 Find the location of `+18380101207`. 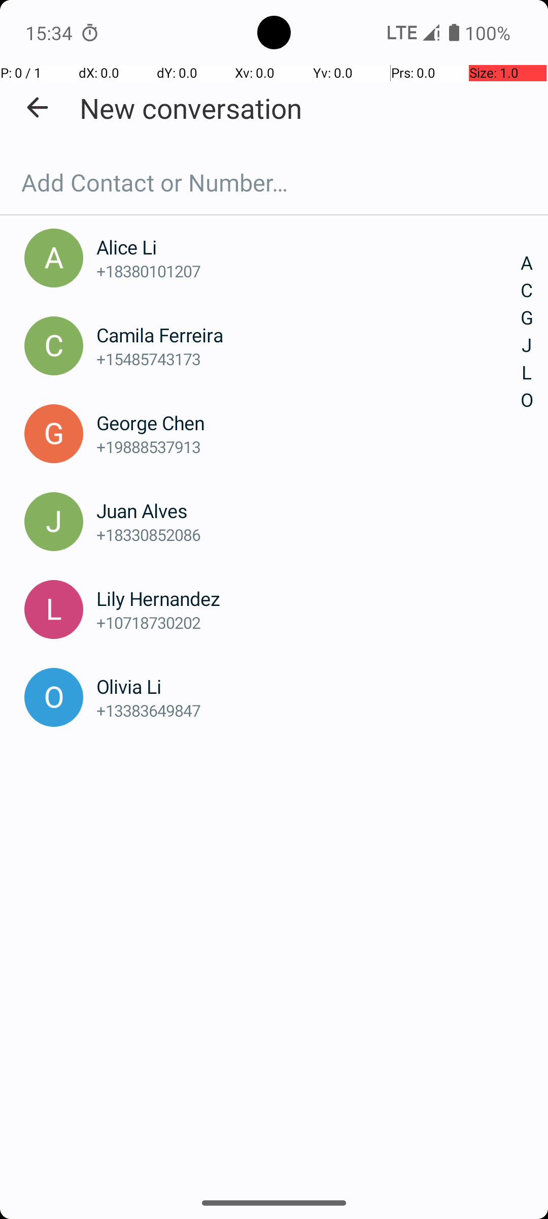

+18380101207 is located at coordinates (309, 271).